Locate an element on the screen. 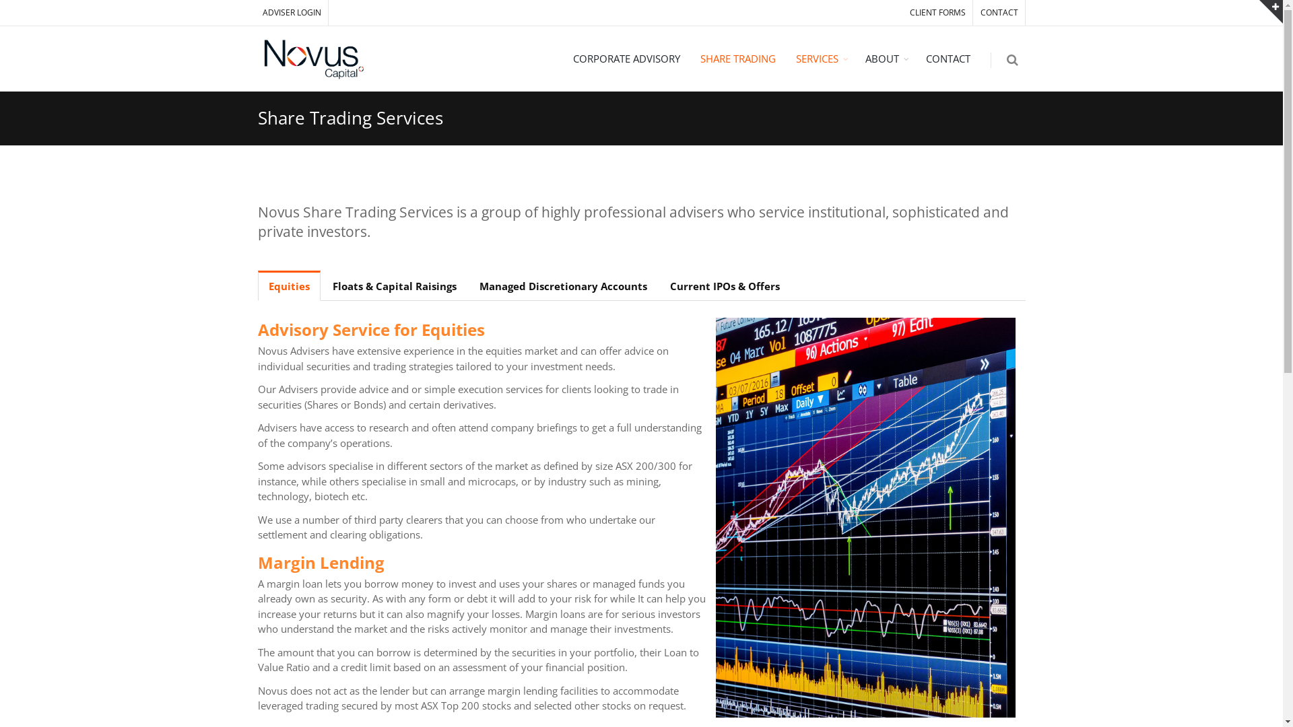 This screenshot has height=727, width=1293. SERVICES is located at coordinates (820, 58).